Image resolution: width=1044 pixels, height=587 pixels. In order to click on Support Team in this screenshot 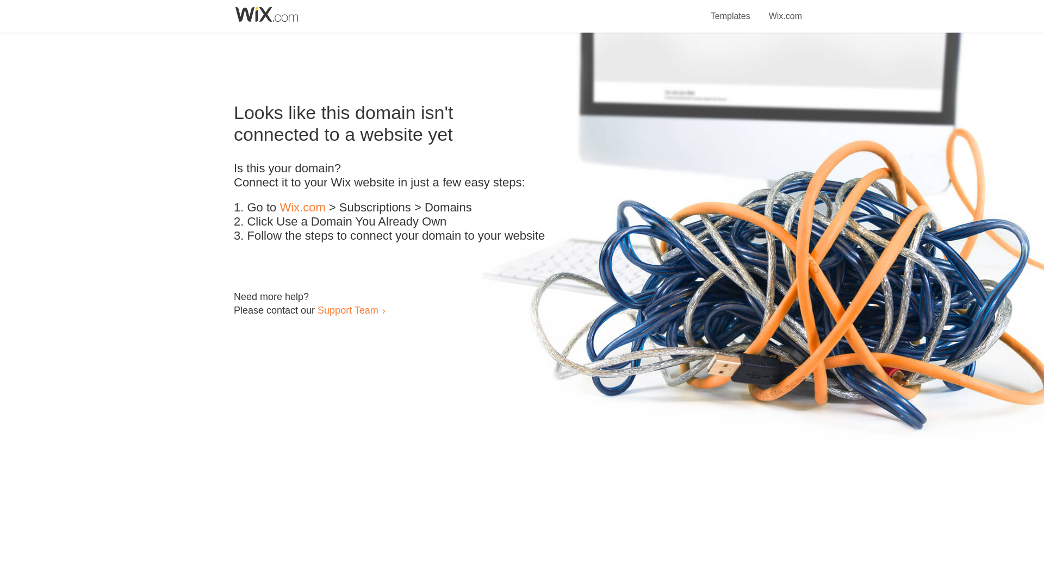, I will do `click(347, 310)`.